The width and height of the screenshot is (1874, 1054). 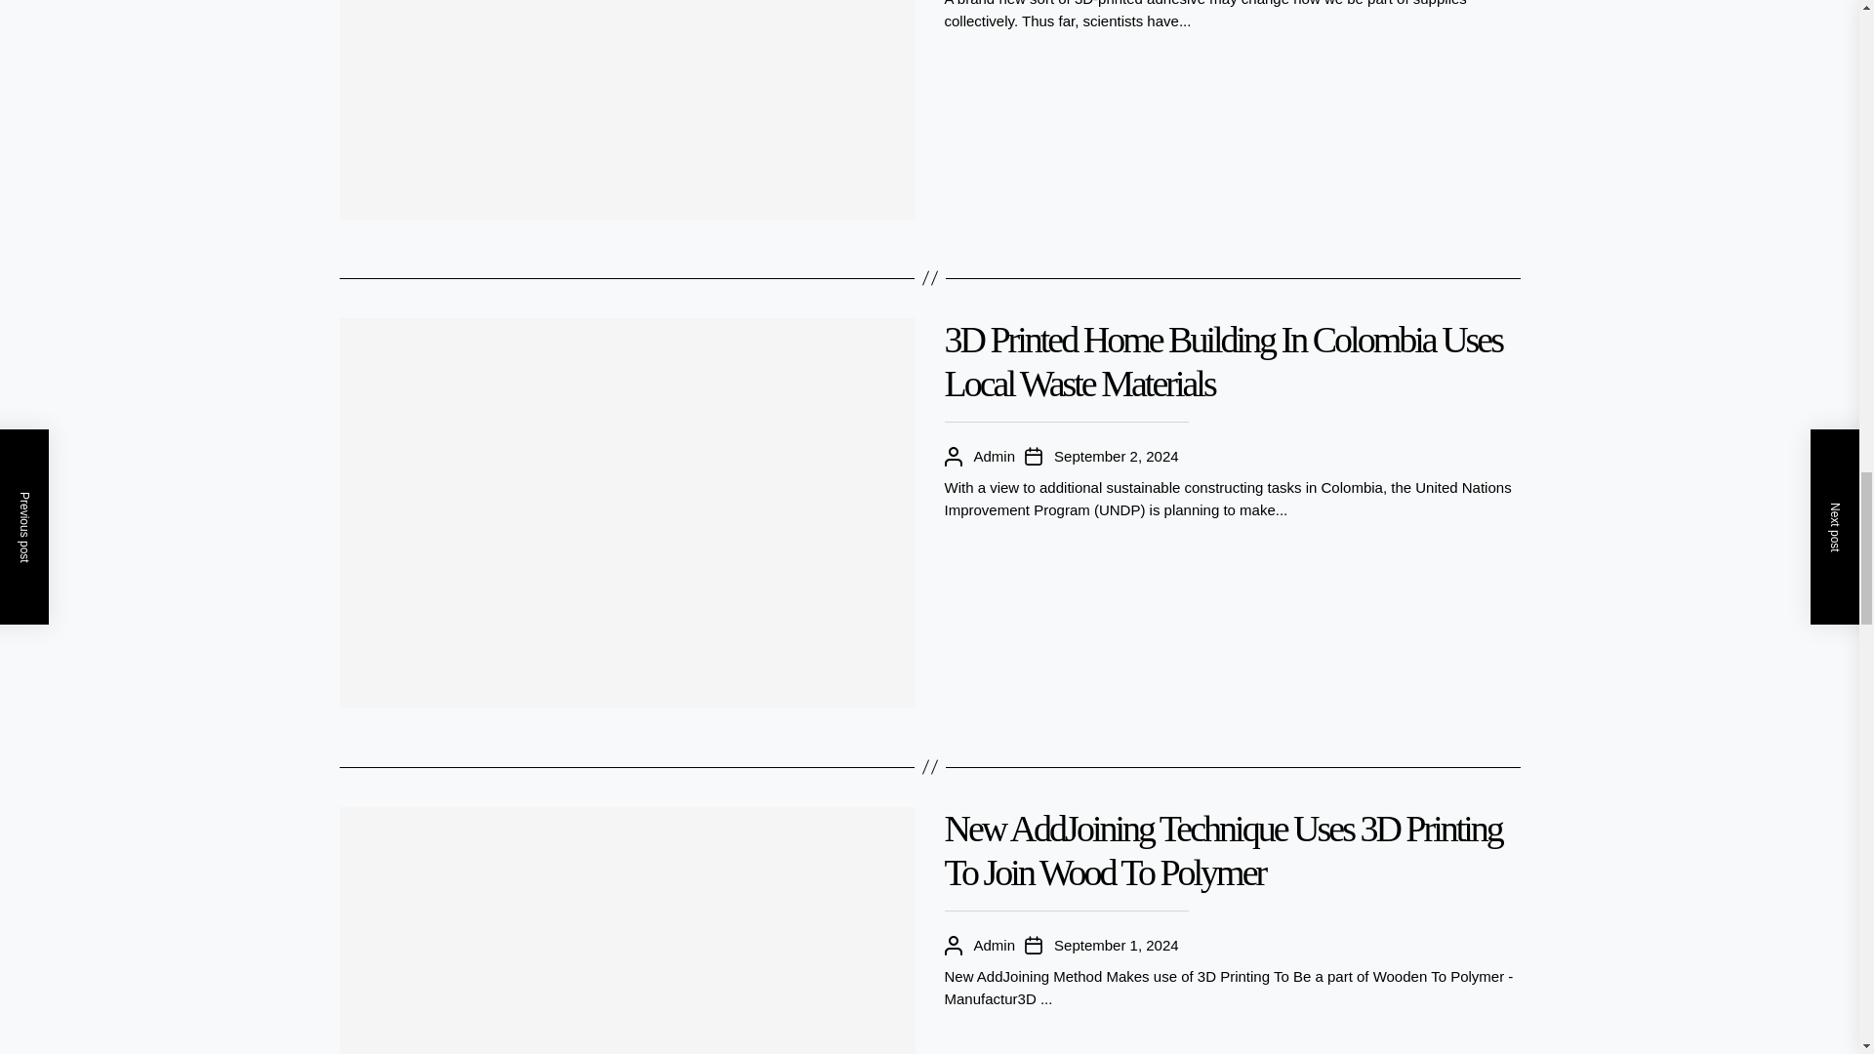 What do you see at coordinates (1116, 945) in the screenshot?
I see `September 1, 2024` at bounding box center [1116, 945].